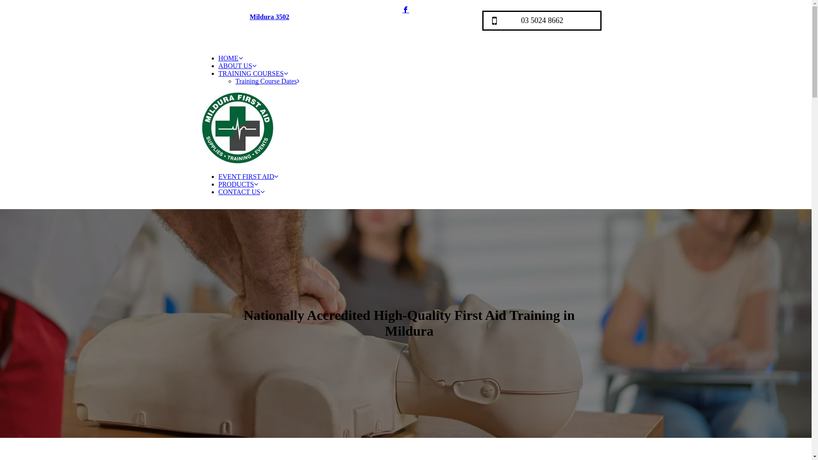 This screenshot has width=818, height=460. I want to click on TRAINING COURSES, so click(253, 73).